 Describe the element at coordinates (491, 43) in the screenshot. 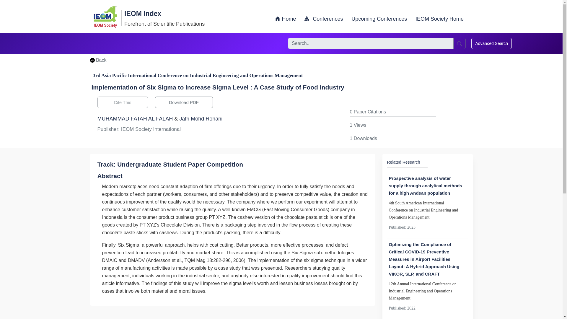

I see `Advanced Search` at that location.